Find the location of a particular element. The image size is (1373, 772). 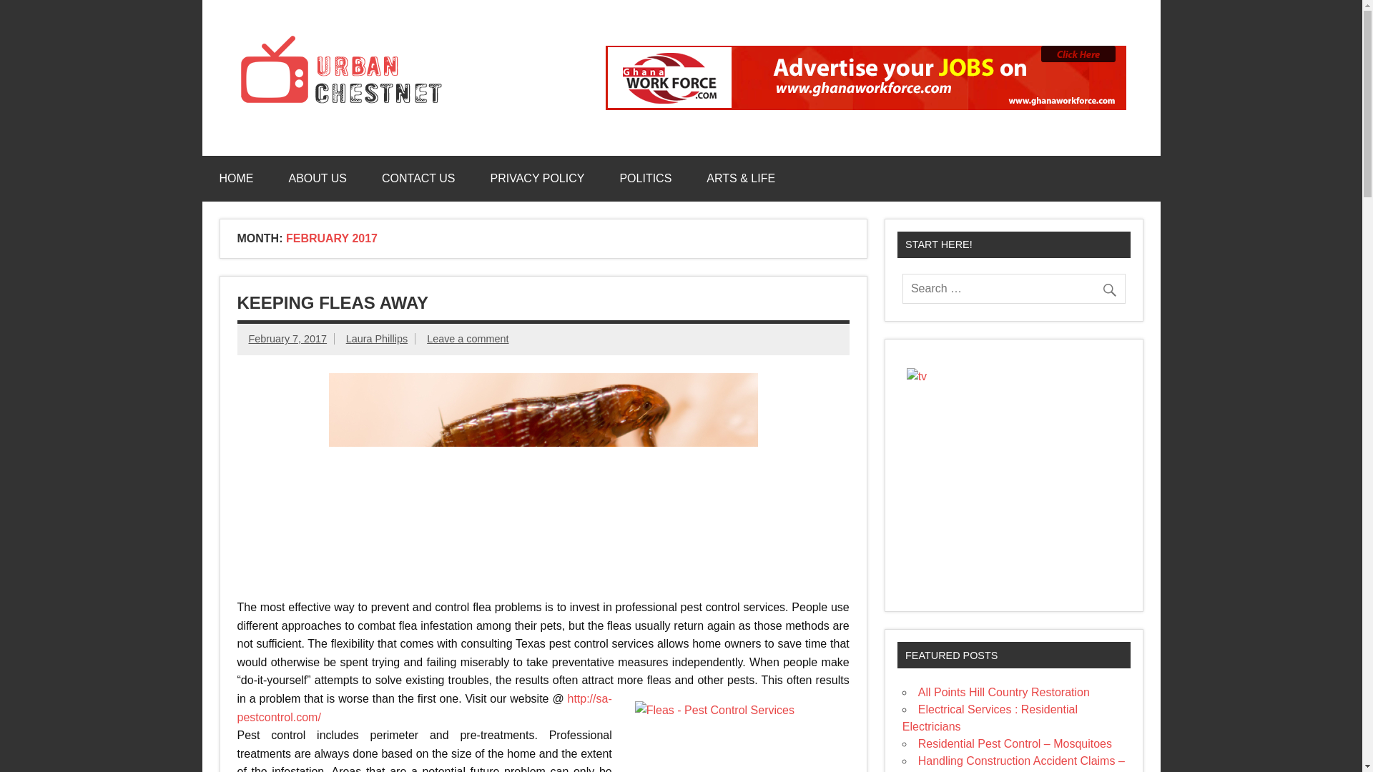

Leave a comment is located at coordinates (468, 338).